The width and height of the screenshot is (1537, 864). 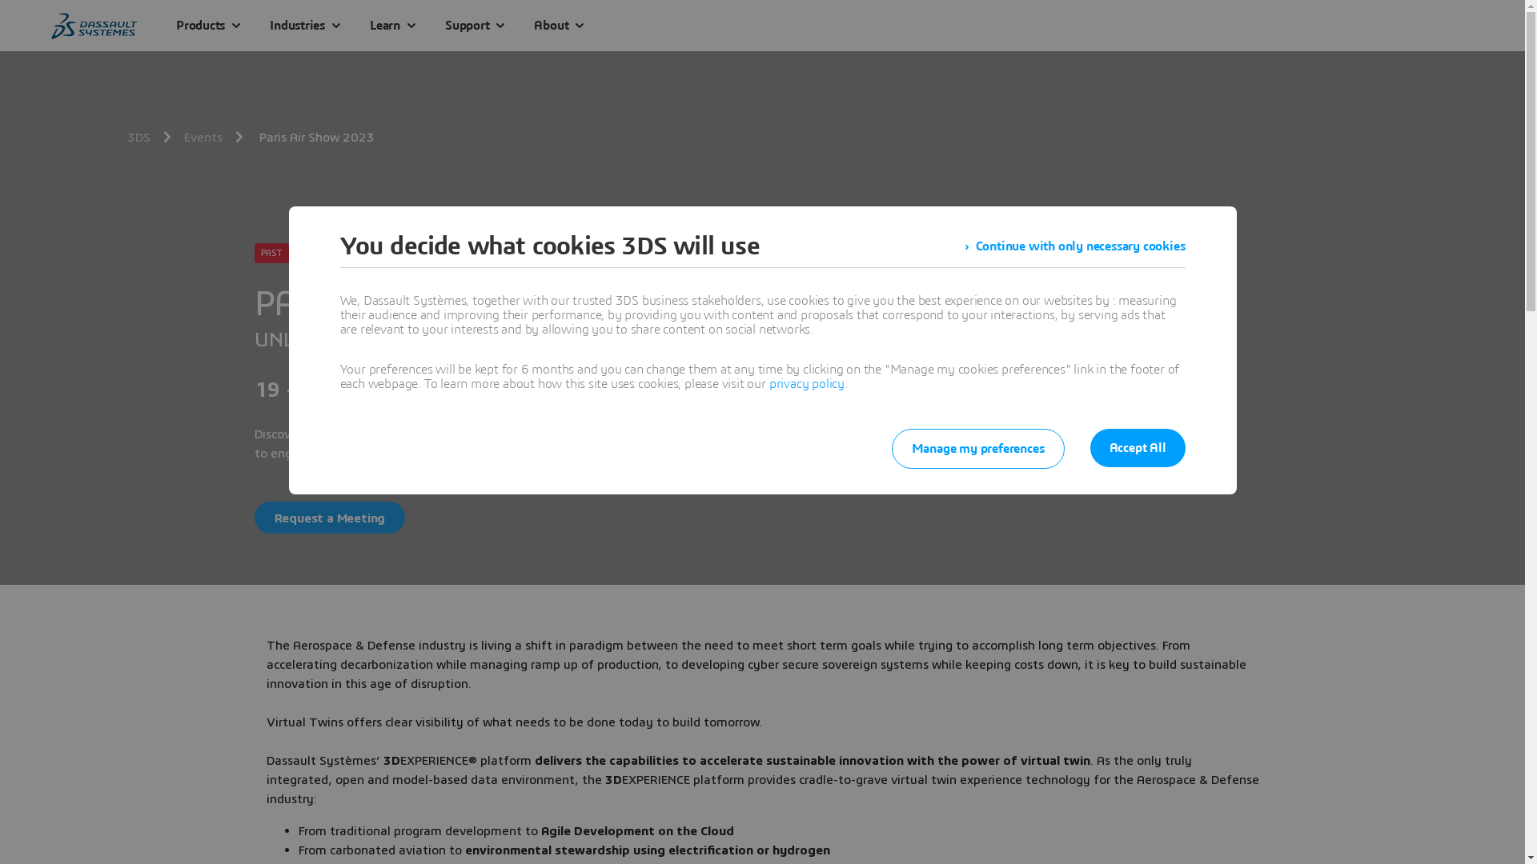 What do you see at coordinates (1138, 448) in the screenshot?
I see `Accept All` at bounding box center [1138, 448].